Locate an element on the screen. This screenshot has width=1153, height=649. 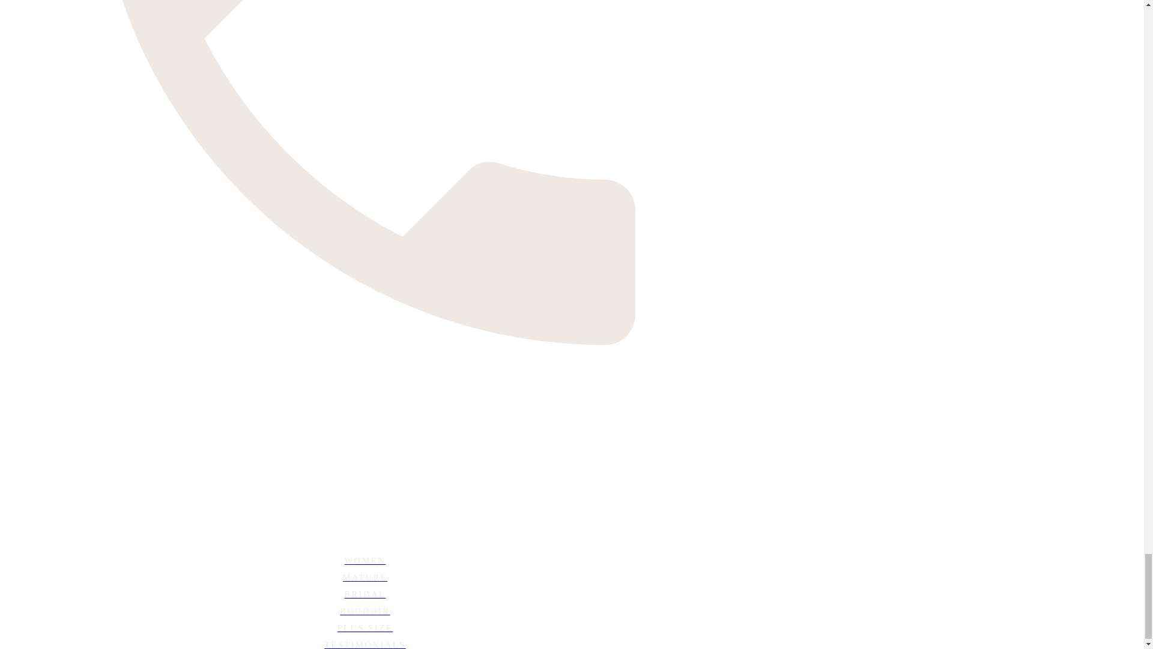
MATURE is located at coordinates (365, 578).